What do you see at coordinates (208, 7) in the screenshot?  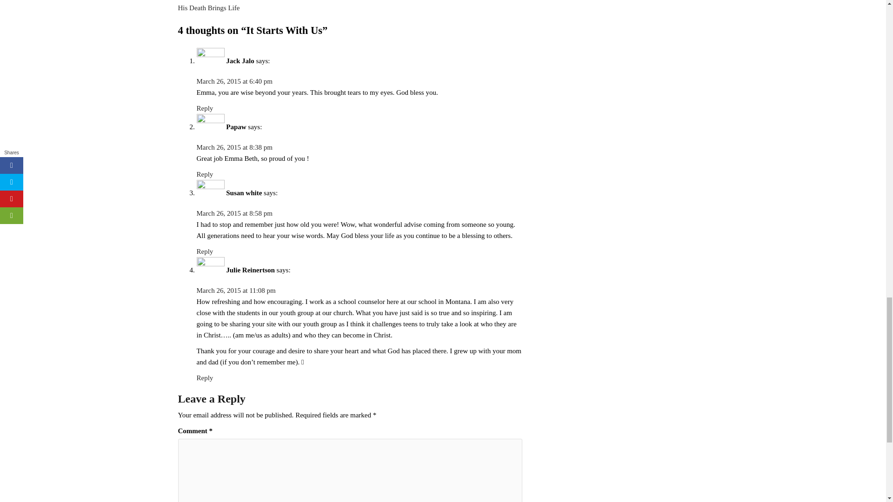 I see `His Death Brings Life` at bounding box center [208, 7].